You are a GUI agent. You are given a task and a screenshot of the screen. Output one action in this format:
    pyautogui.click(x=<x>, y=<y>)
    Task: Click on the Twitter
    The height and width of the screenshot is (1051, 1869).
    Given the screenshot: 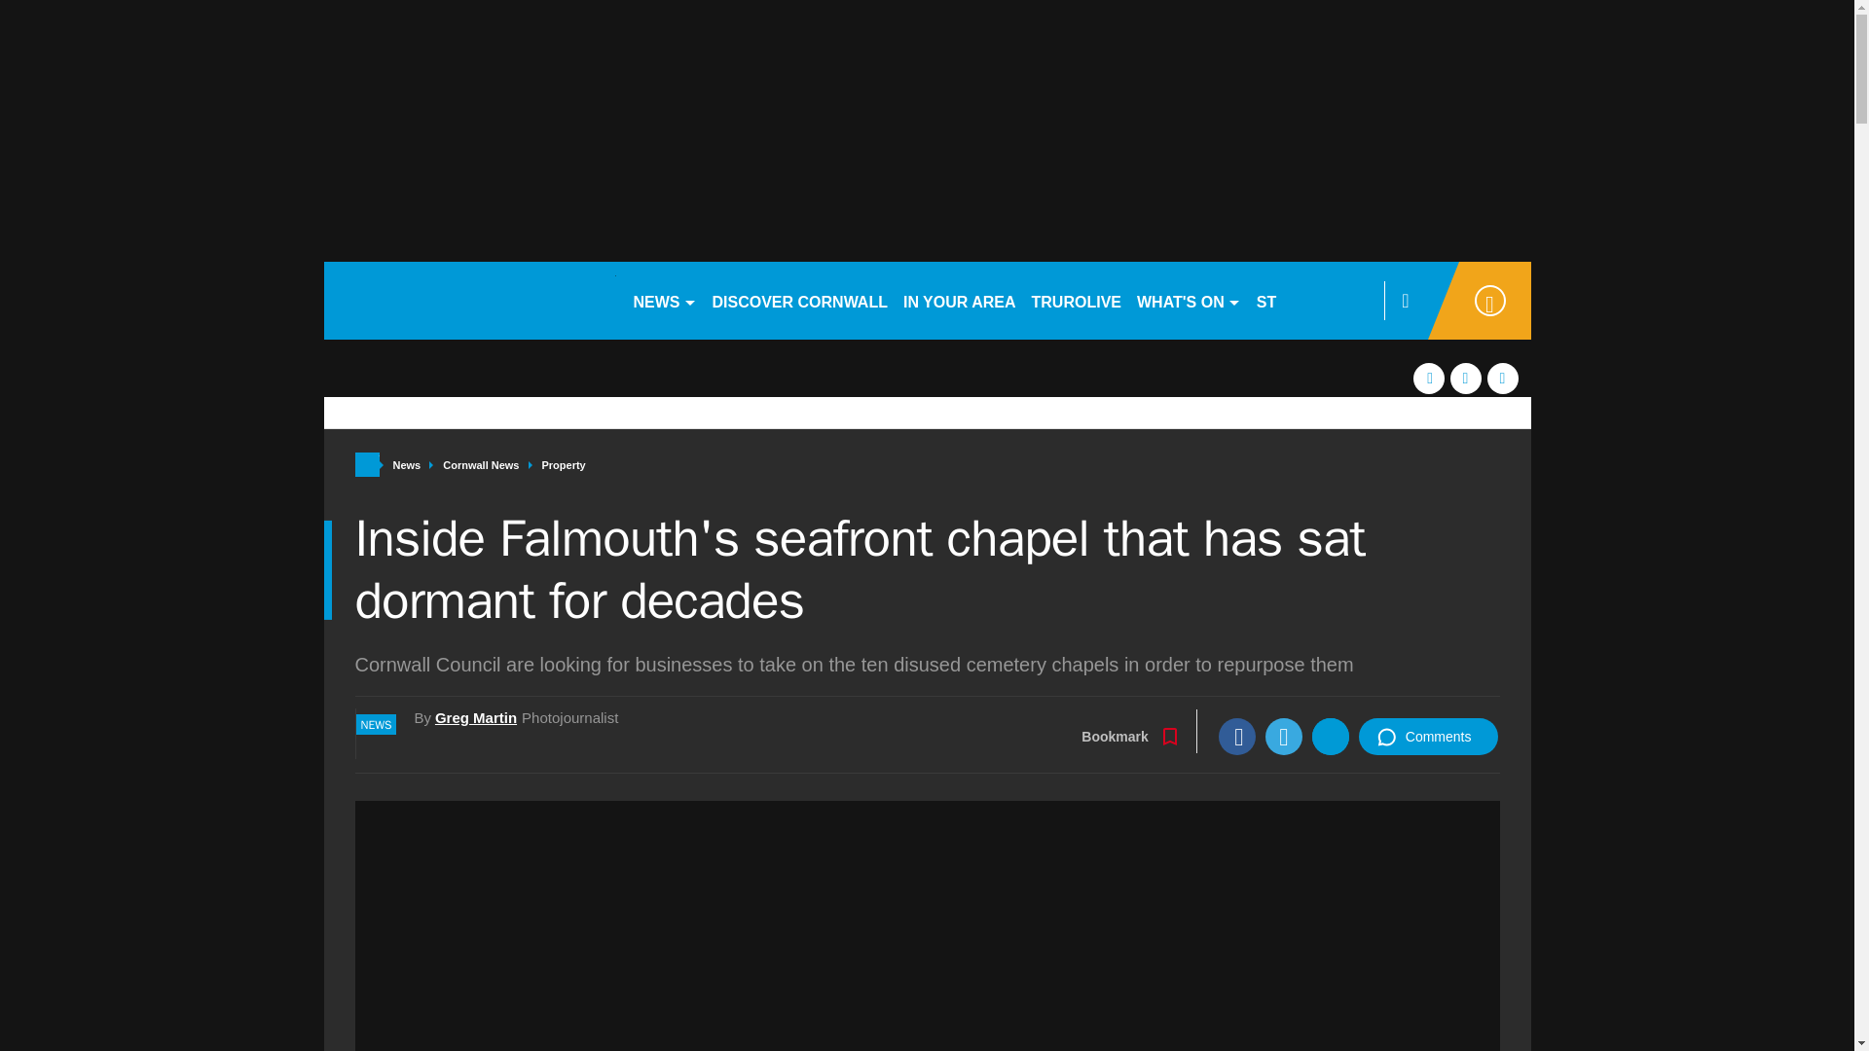 What is the action you would take?
    pyautogui.click(x=1283, y=736)
    